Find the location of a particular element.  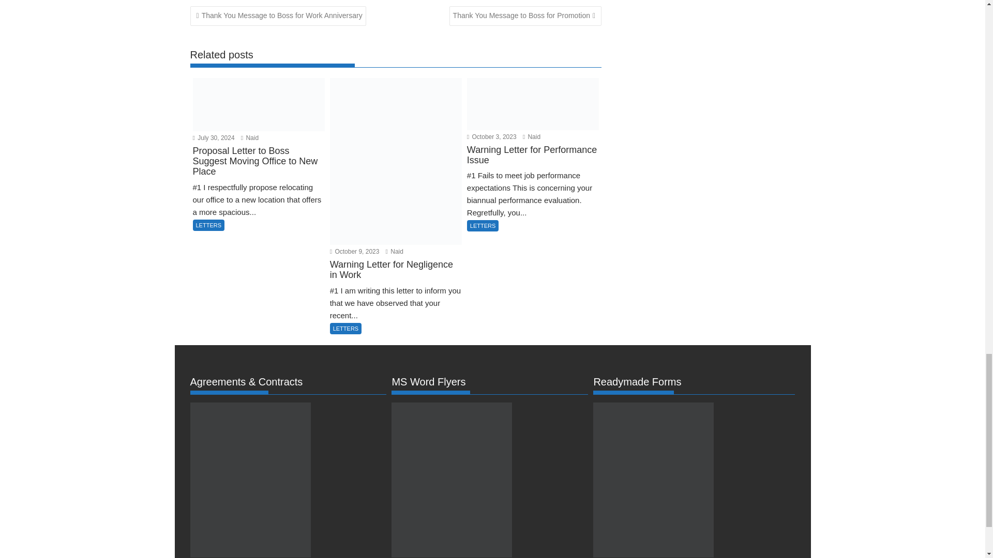

LETTERS is located at coordinates (345, 329).